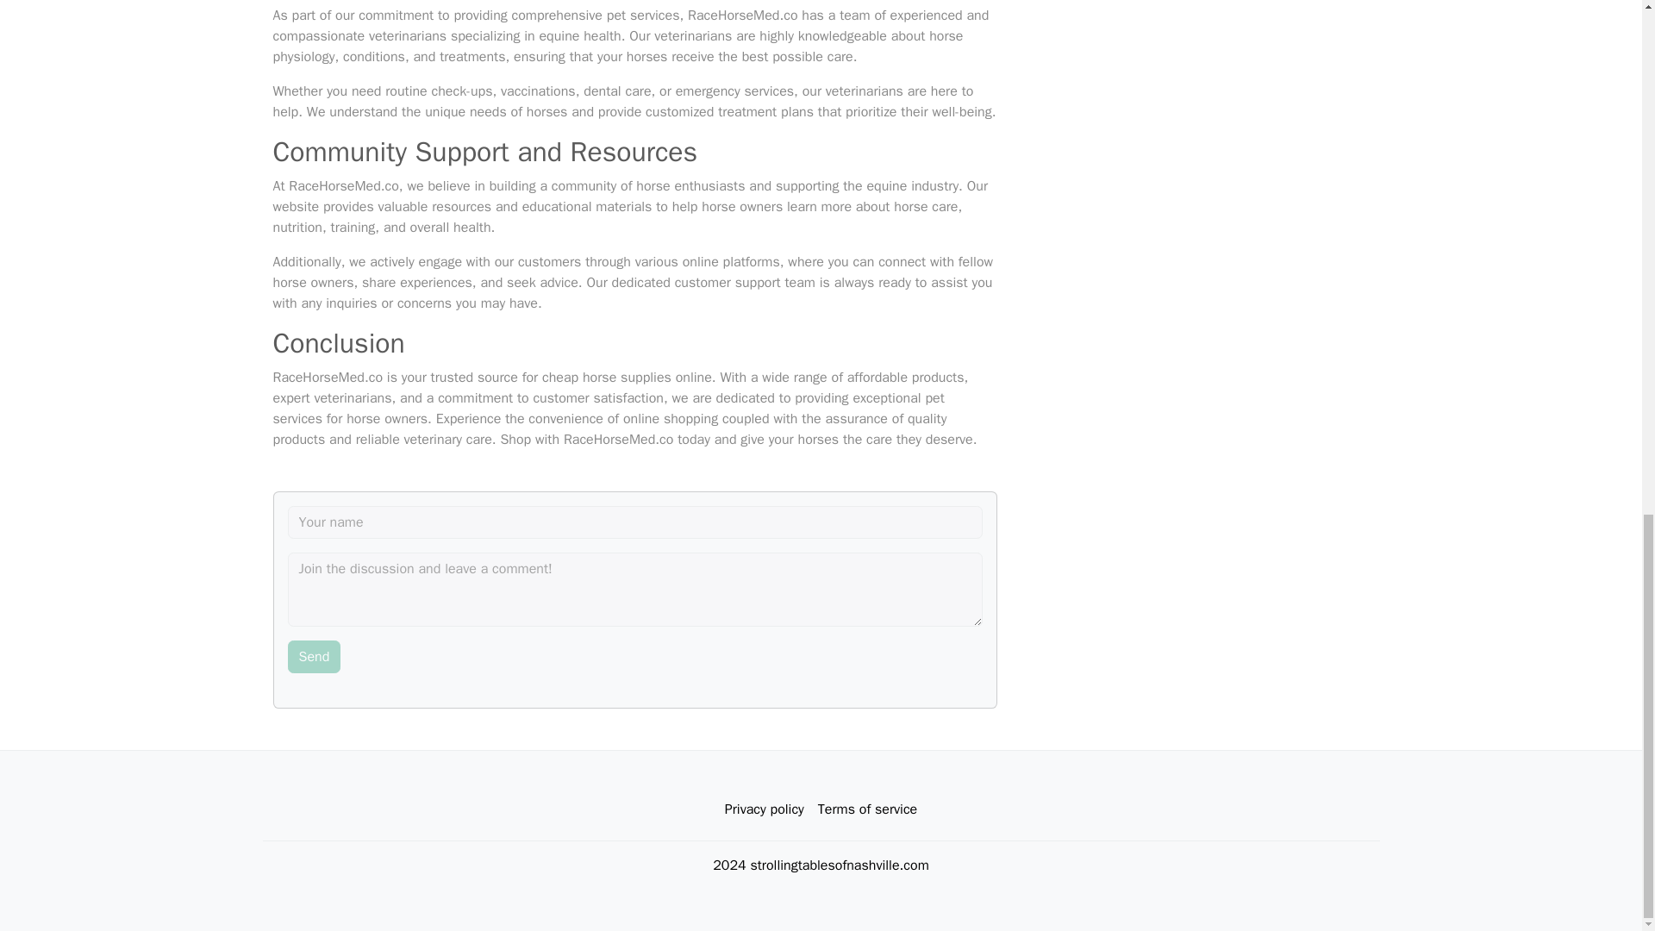 This screenshot has height=931, width=1655. I want to click on Privacy policy, so click(764, 809).